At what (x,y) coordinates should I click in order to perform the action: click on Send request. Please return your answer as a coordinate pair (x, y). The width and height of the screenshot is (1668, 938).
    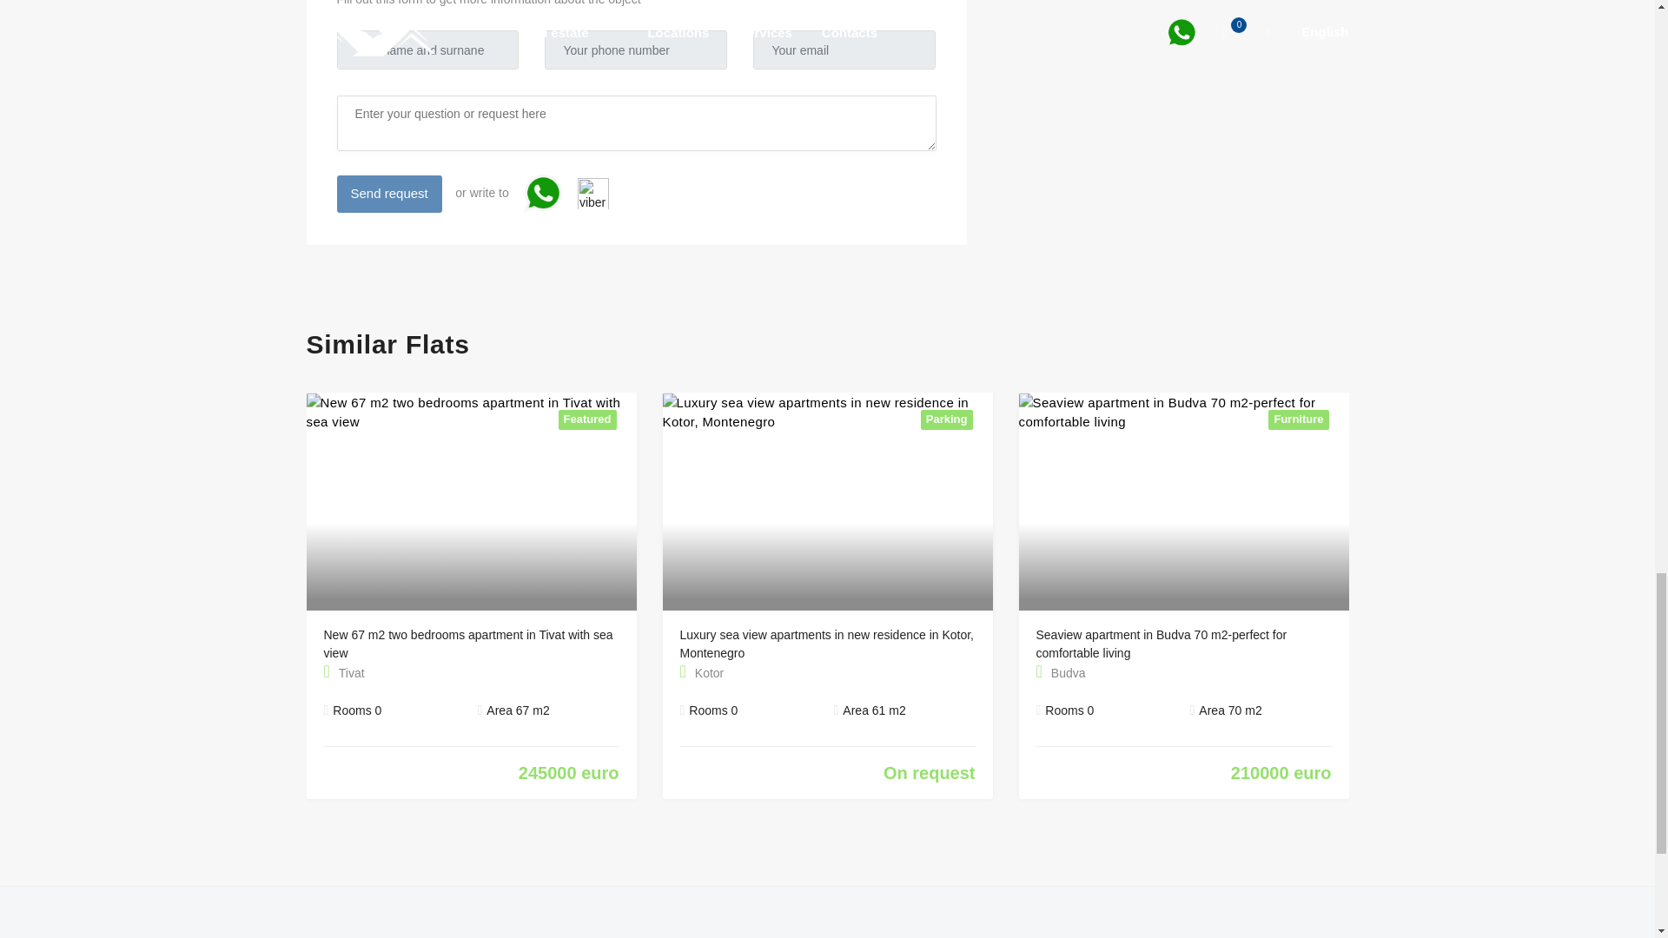
    Looking at the image, I should click on (389, 194).